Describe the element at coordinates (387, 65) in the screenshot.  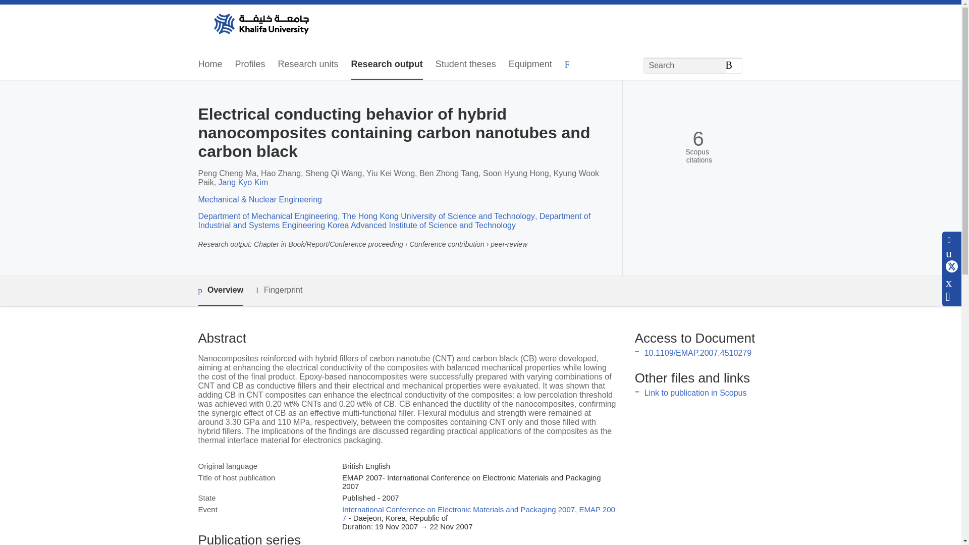
I see `Research output` at that location.